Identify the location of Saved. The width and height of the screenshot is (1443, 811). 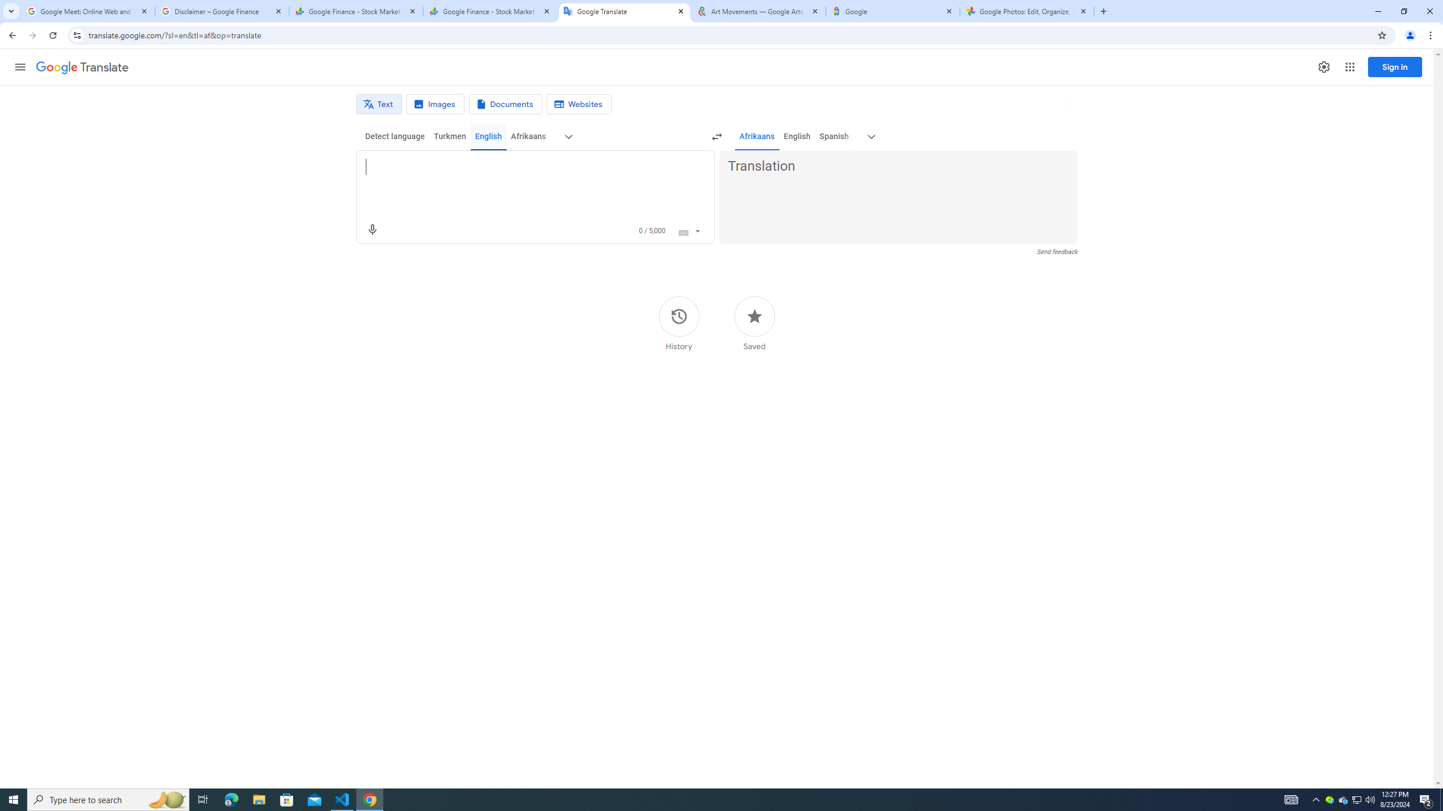
(754, 323).